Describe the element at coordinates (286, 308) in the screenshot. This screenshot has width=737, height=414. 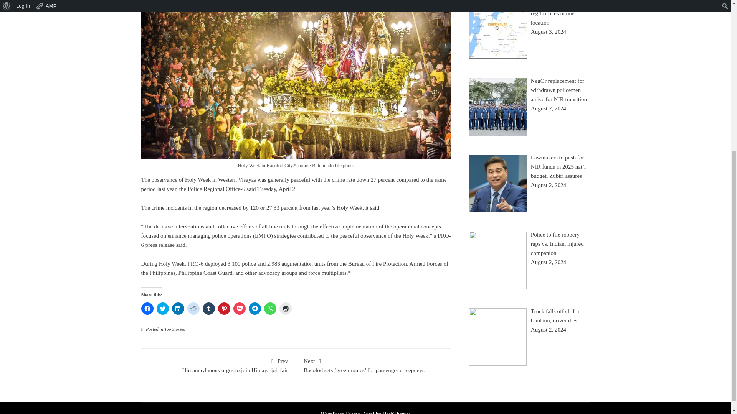
I see `Click to print` at that location.